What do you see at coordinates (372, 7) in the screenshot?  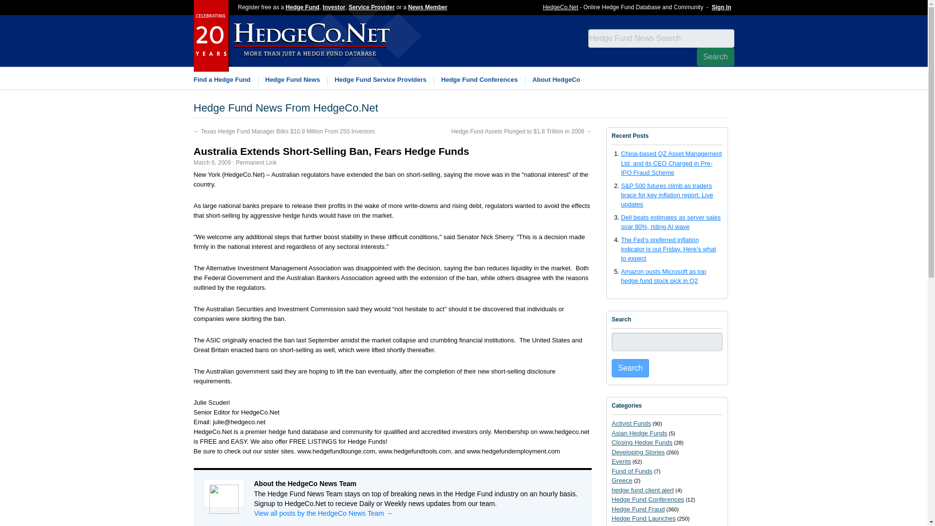 I see `Service Provider` at bounding box center [372, 7].